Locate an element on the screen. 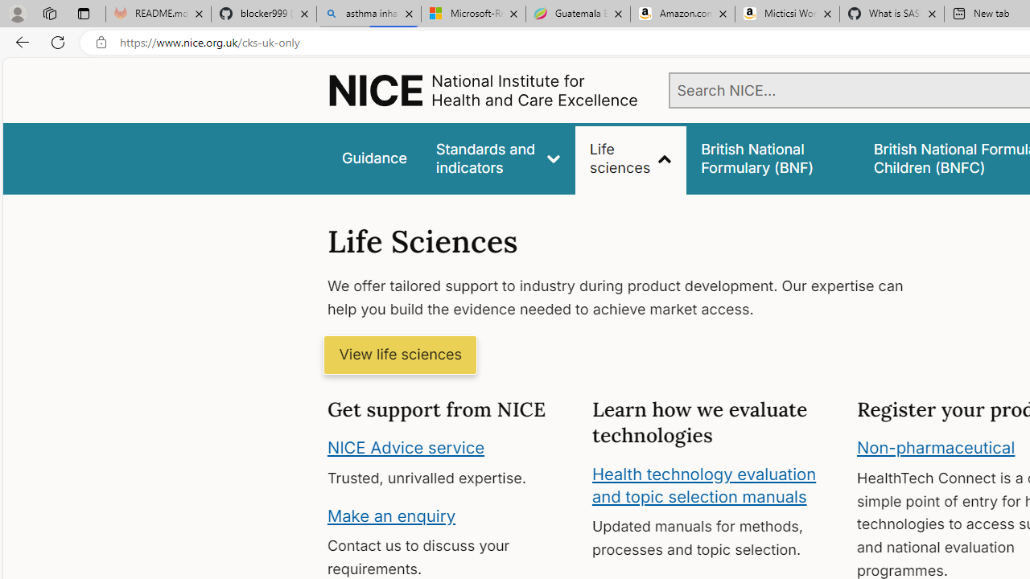 The width and height of the screenshot is (1030, 579). Health technology evaluation and topic selection manuals is located at coordinates (703, 485).